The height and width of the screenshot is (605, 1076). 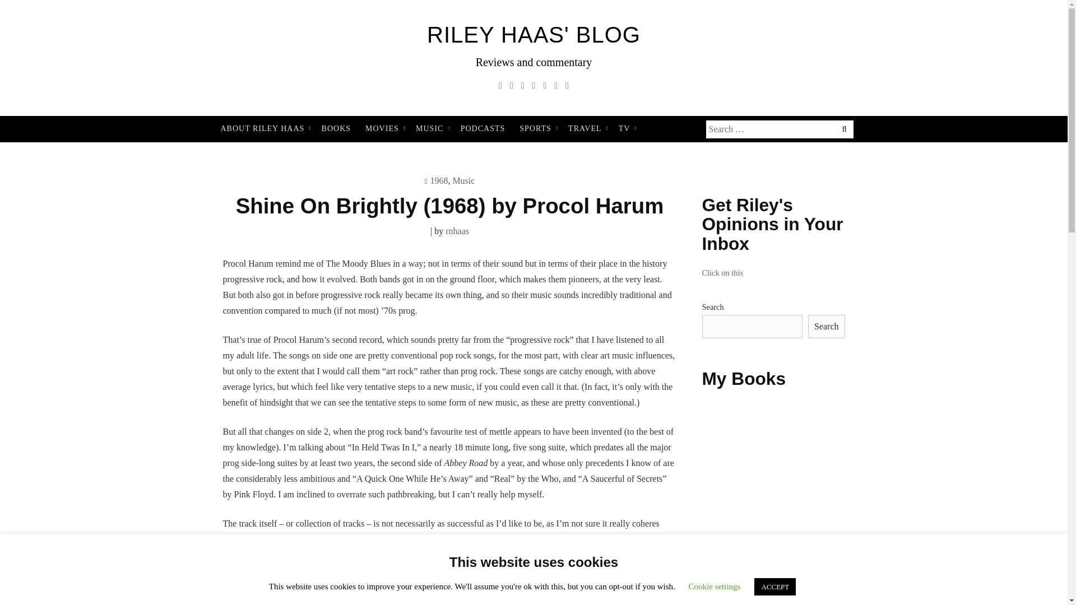 I want to click on BOOKS, so click(x=336, y=129).